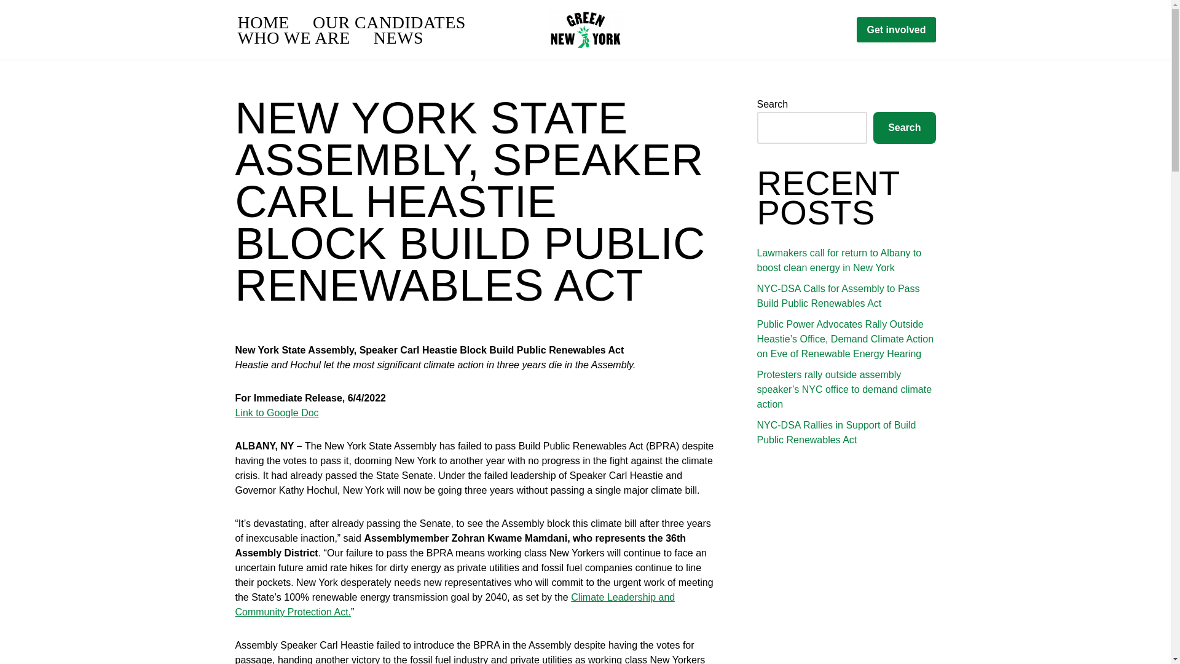  What do you see at coordinates (455, 605) in the screenshot?
I see `Climate Leadership and Community Protection Act.` at bounding box center [455, 605].